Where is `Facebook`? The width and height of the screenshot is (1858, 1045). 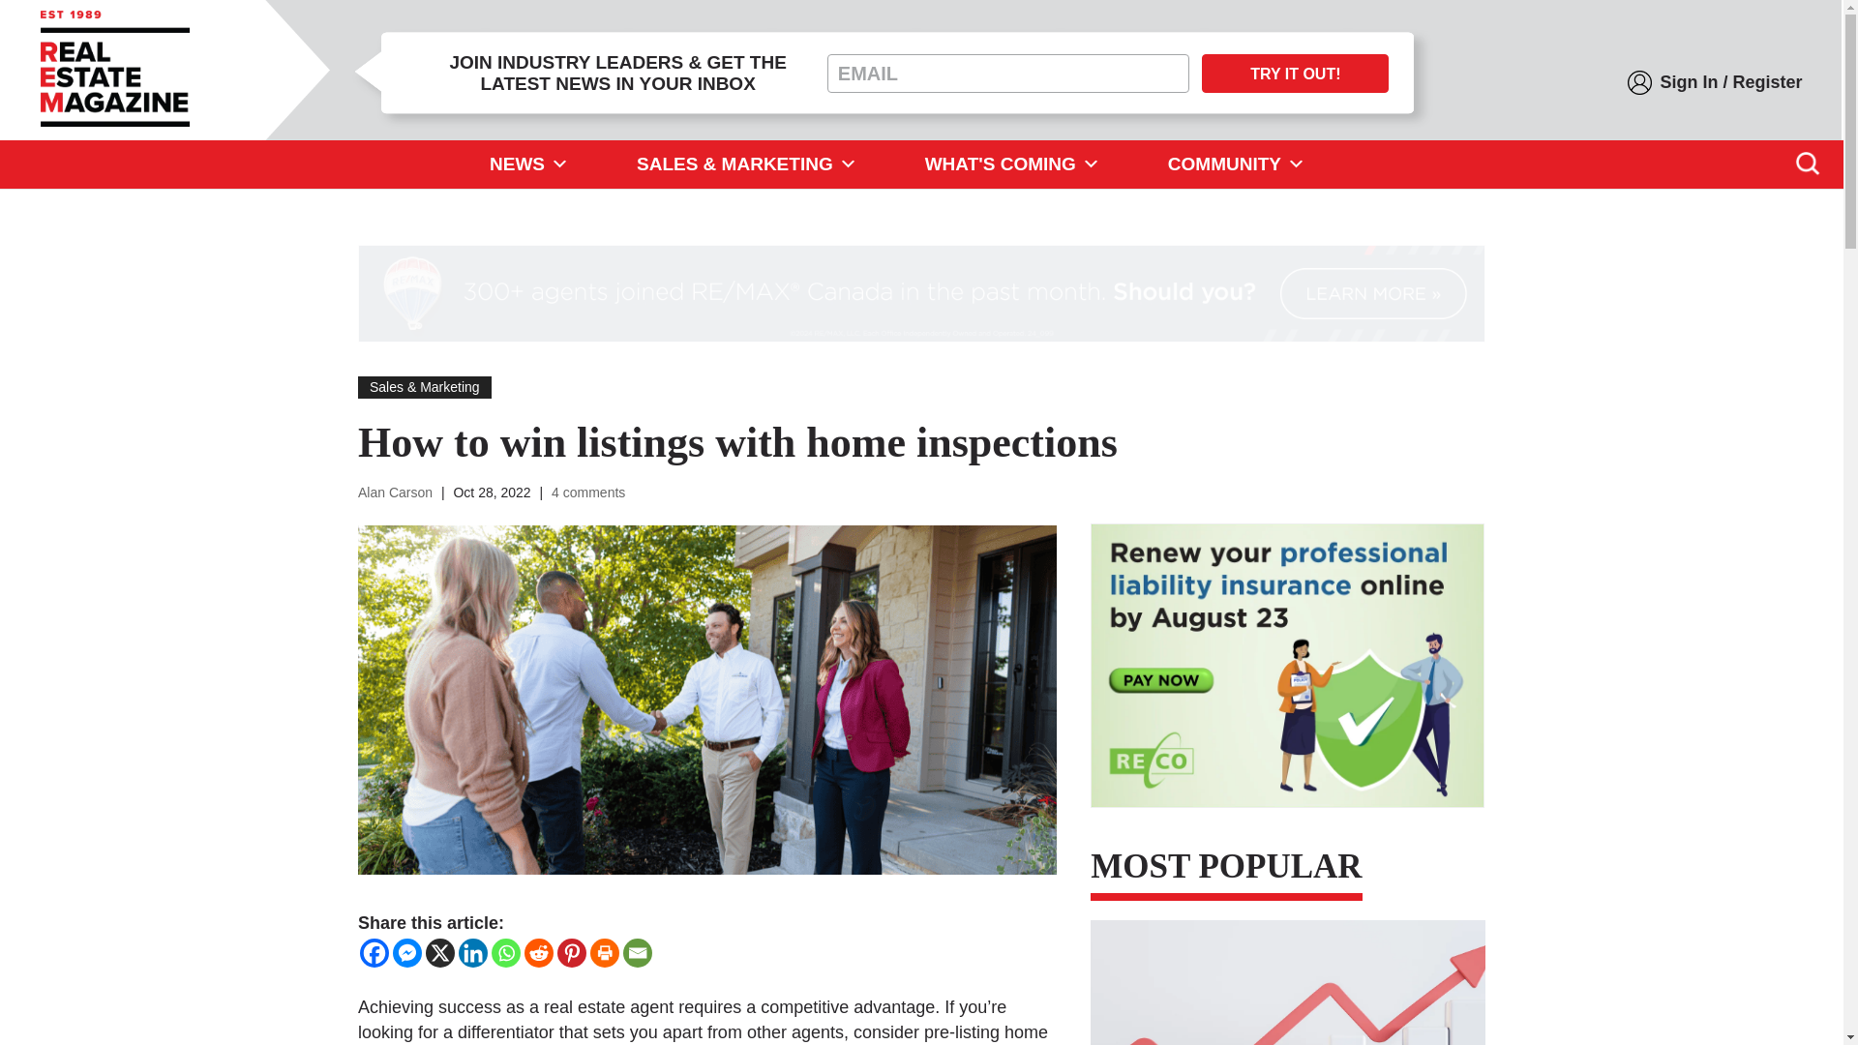 Facebook is located at coordinates (374, 952).